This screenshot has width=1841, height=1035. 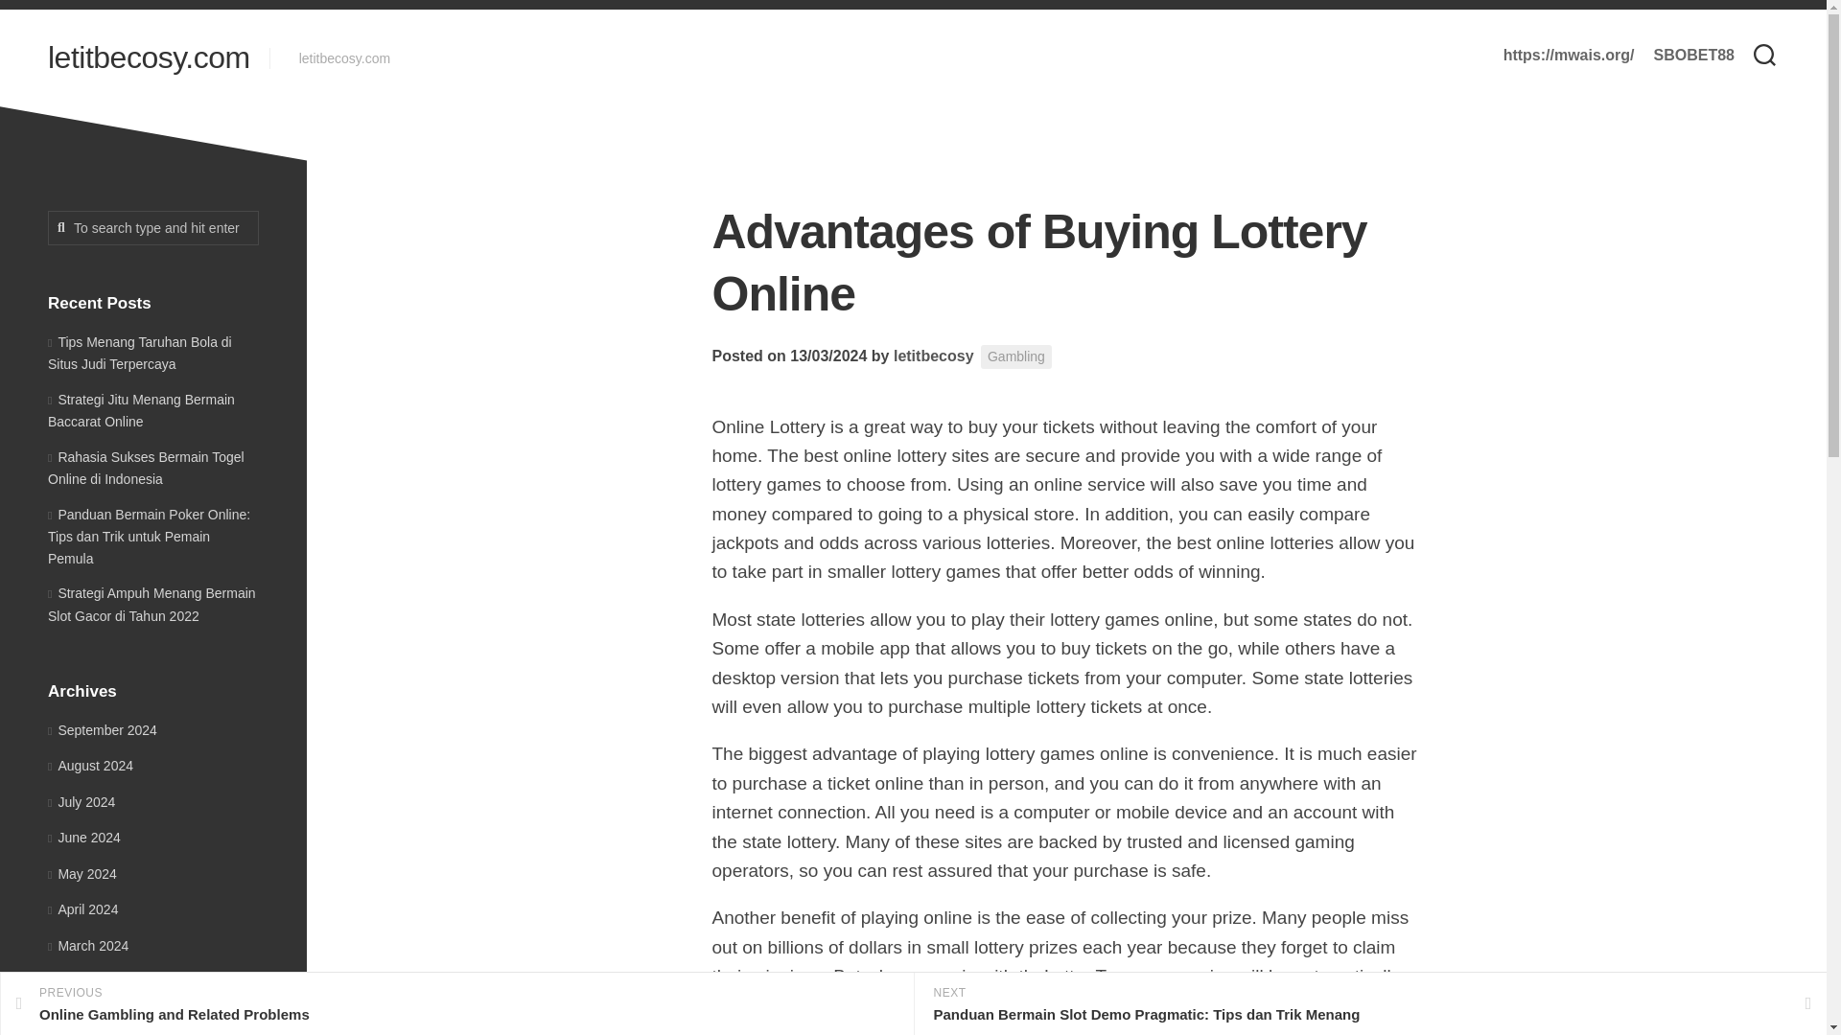 I want to click on August 2024, so click(x=90, y=765).